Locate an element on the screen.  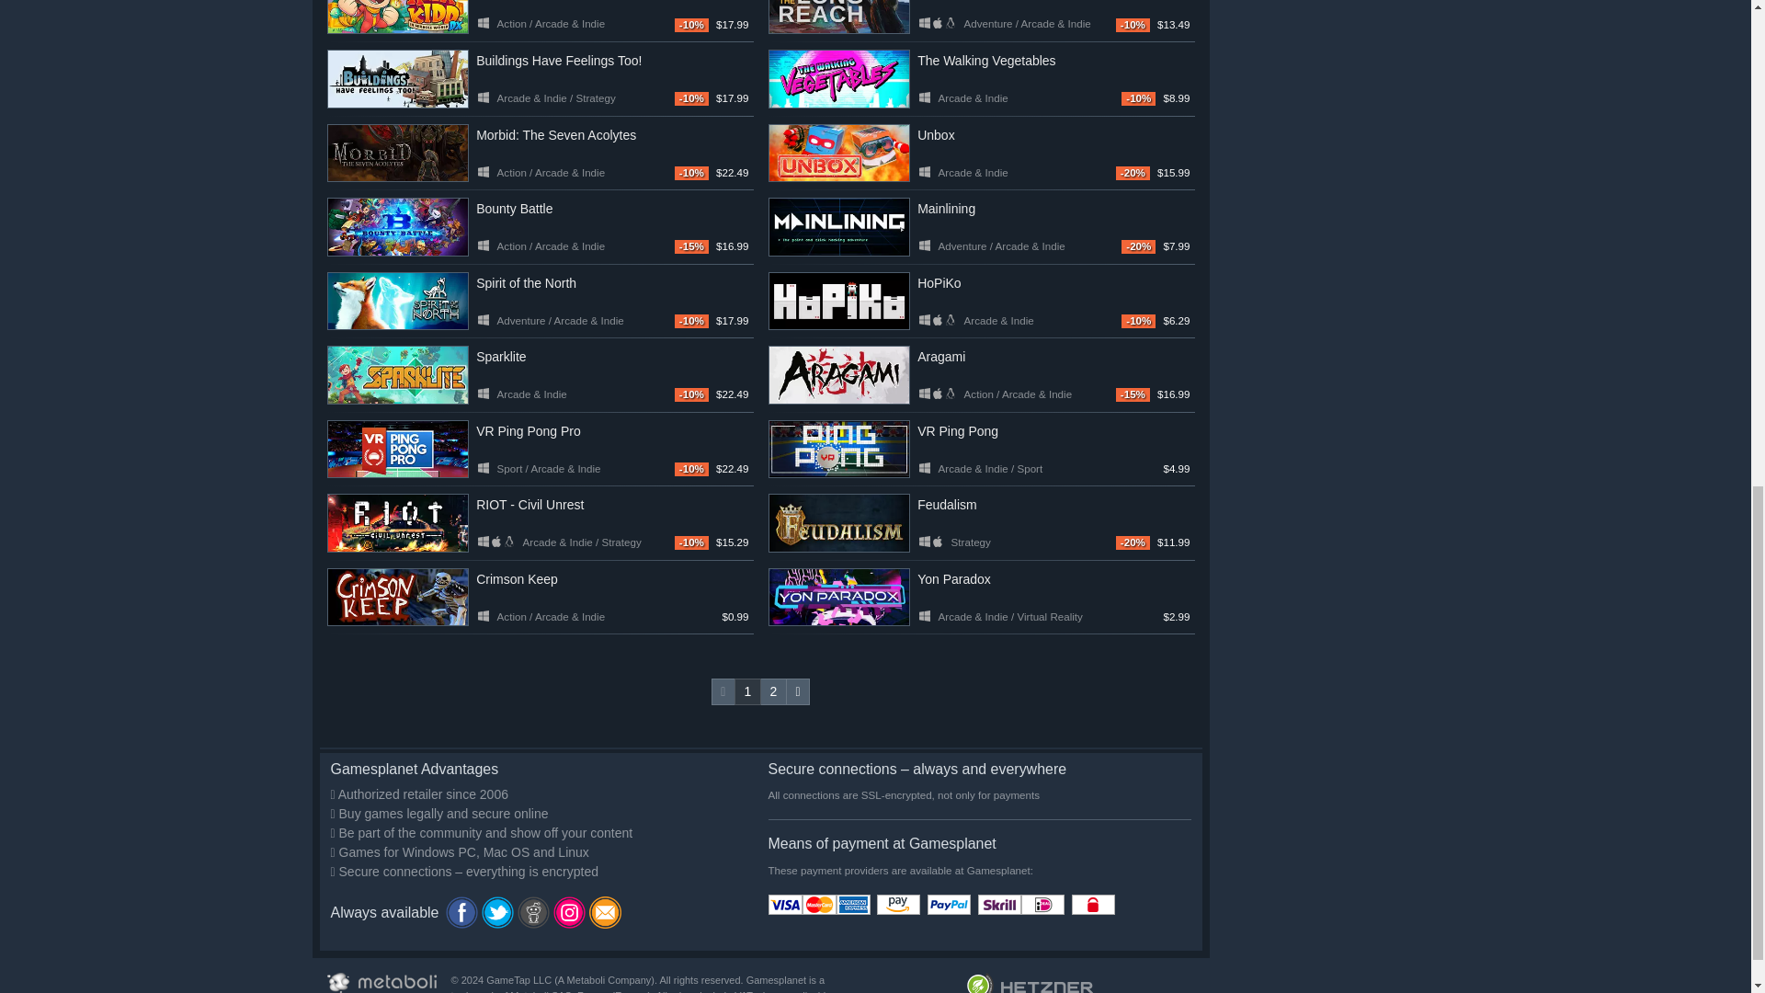
VR Ping Pong is located at coordinates (838, 449).